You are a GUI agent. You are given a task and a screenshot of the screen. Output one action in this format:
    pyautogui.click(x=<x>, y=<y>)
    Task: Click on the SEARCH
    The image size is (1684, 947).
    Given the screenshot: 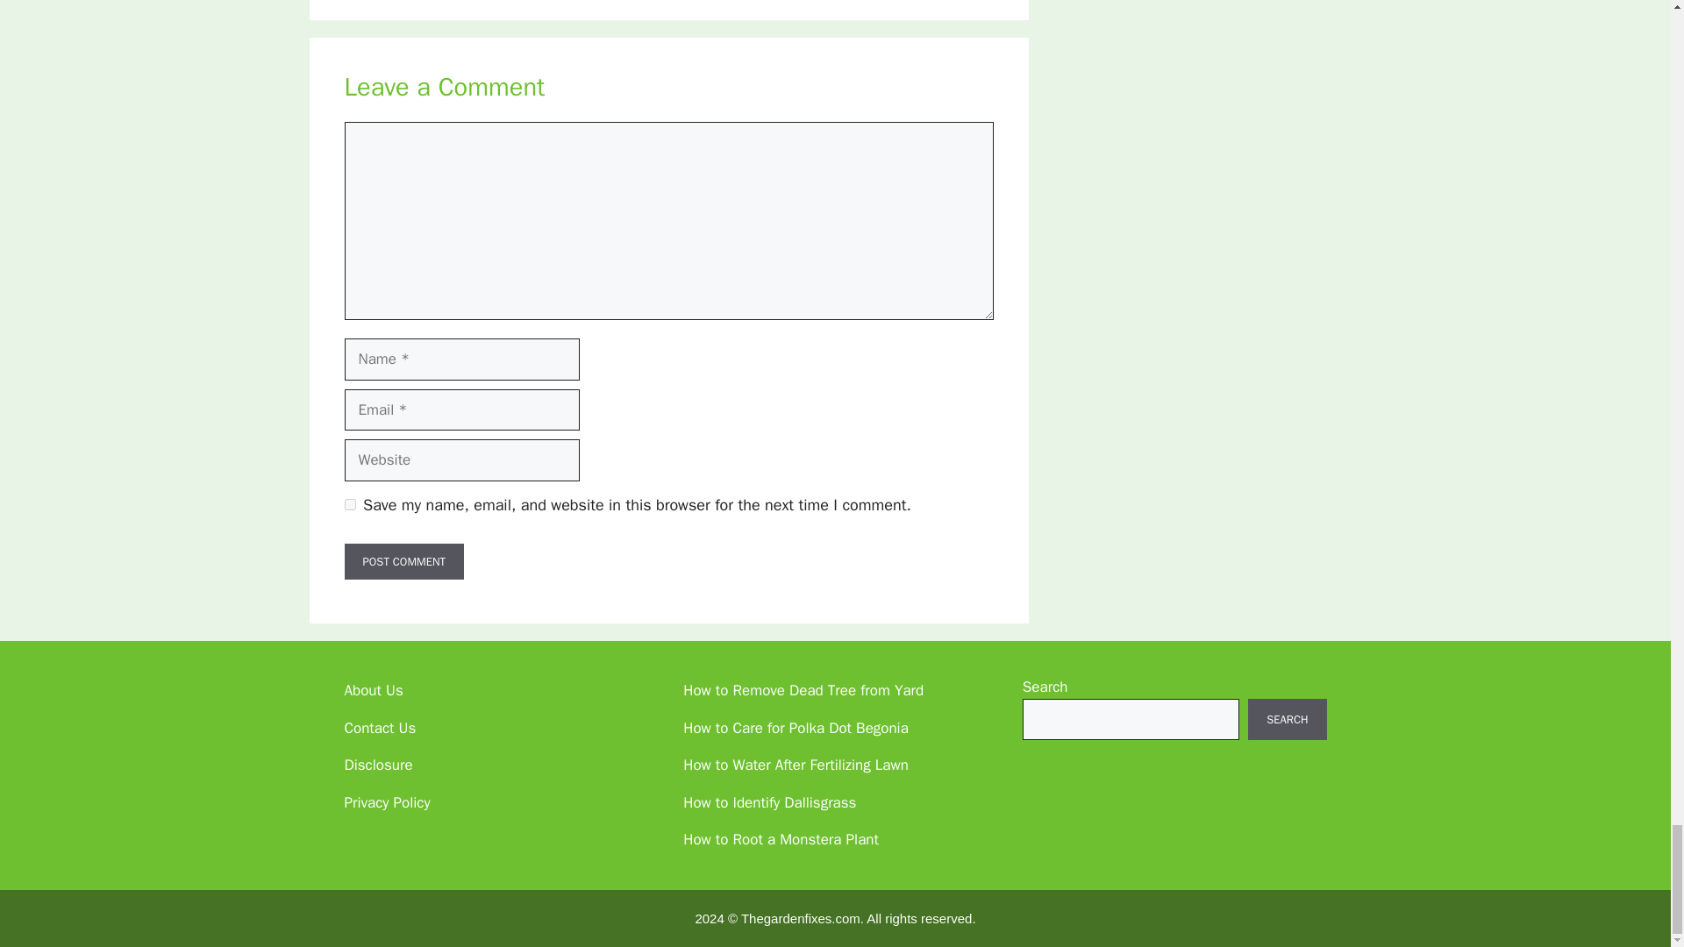 What is the action you would take?
    pyautogui.click(x=1287, y=719)
    